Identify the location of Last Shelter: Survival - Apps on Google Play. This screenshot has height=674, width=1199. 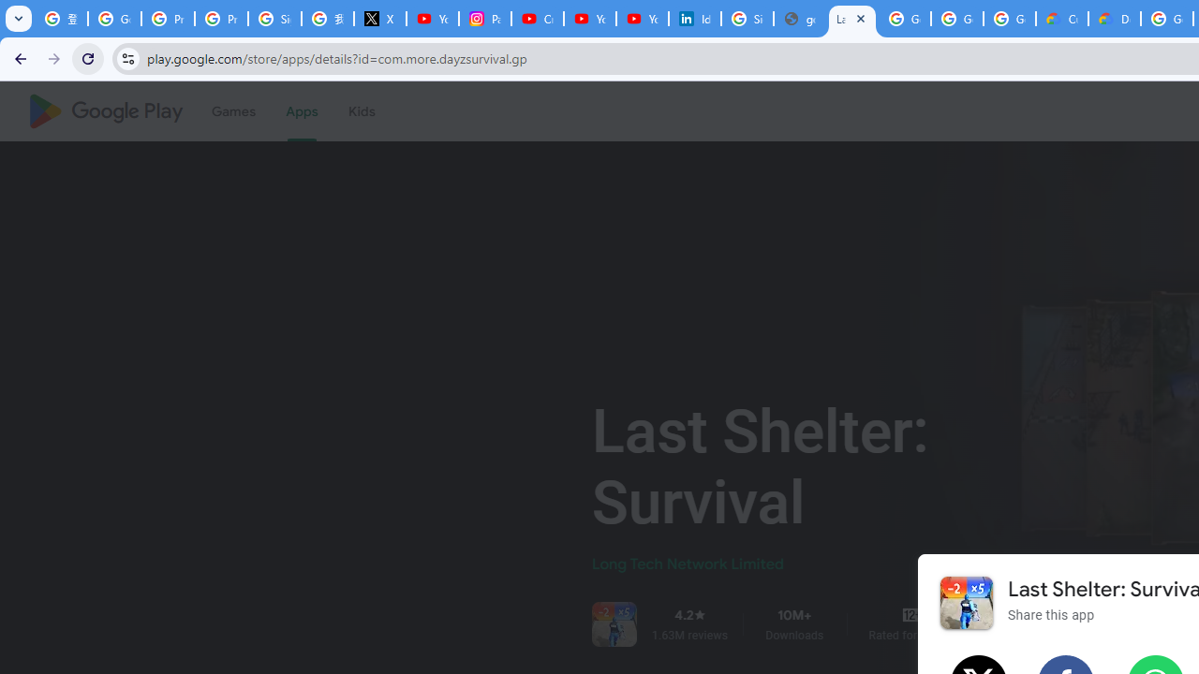
(852, 19).